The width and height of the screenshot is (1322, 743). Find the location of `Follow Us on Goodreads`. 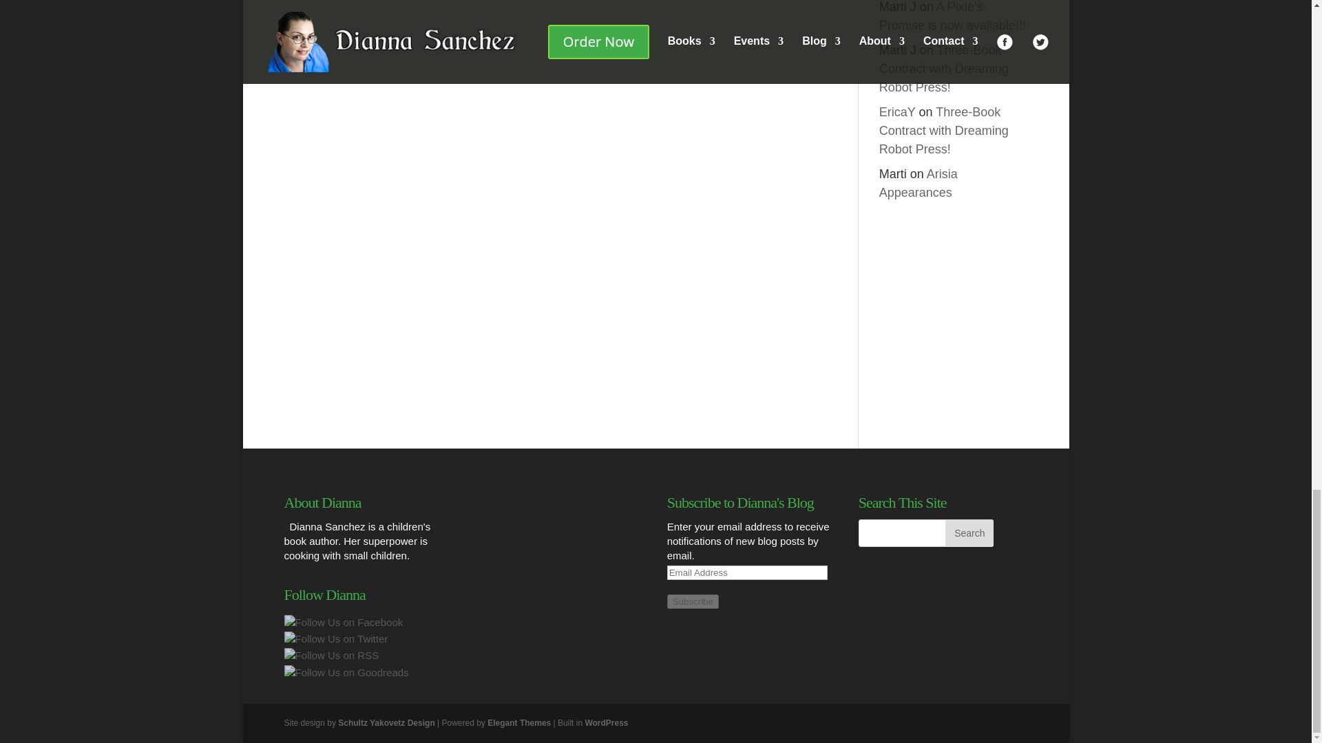

Follow Us on Goodreads is located at coordinates (346, 671).